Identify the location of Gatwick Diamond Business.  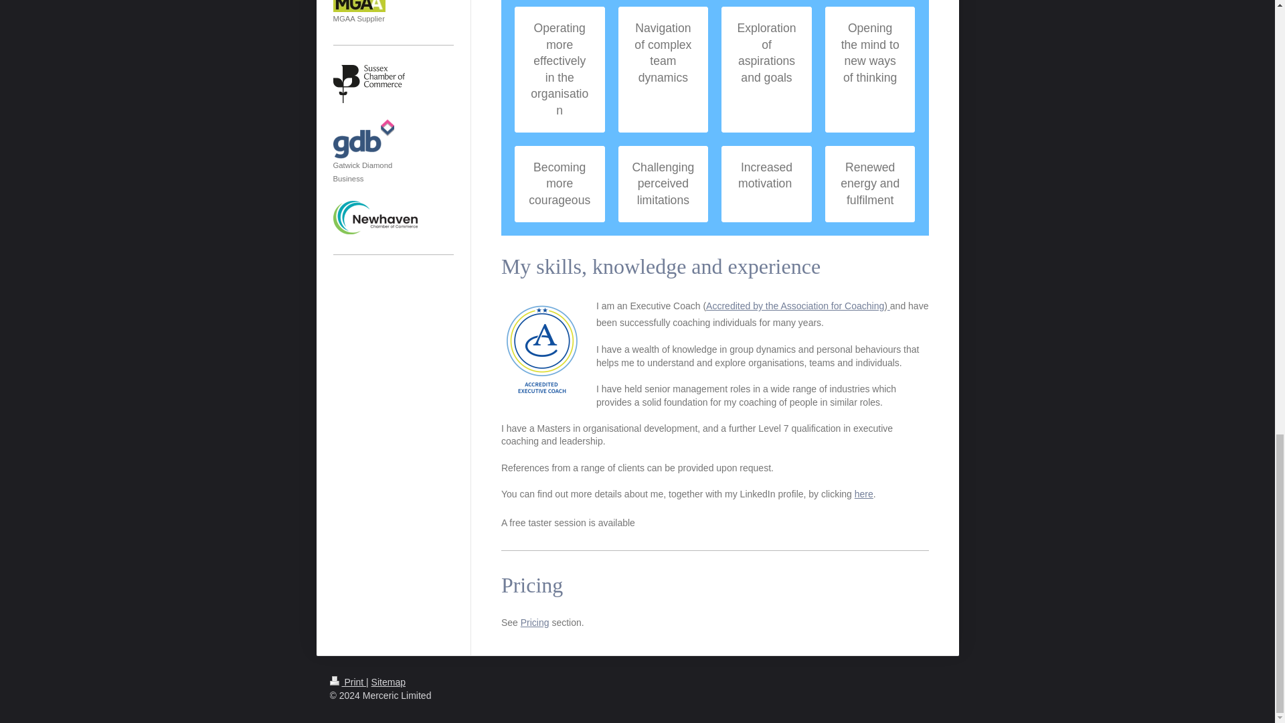
(363, 145).